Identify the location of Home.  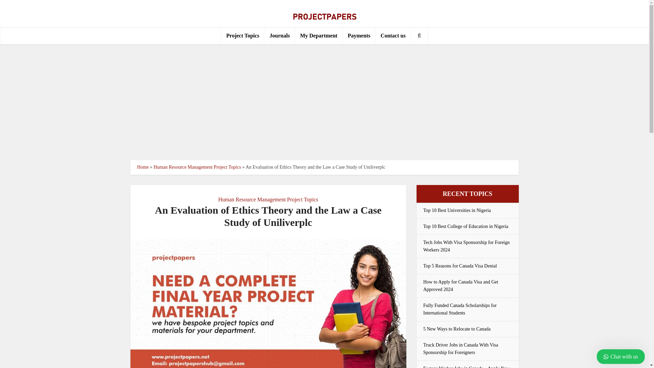
(142, 167).